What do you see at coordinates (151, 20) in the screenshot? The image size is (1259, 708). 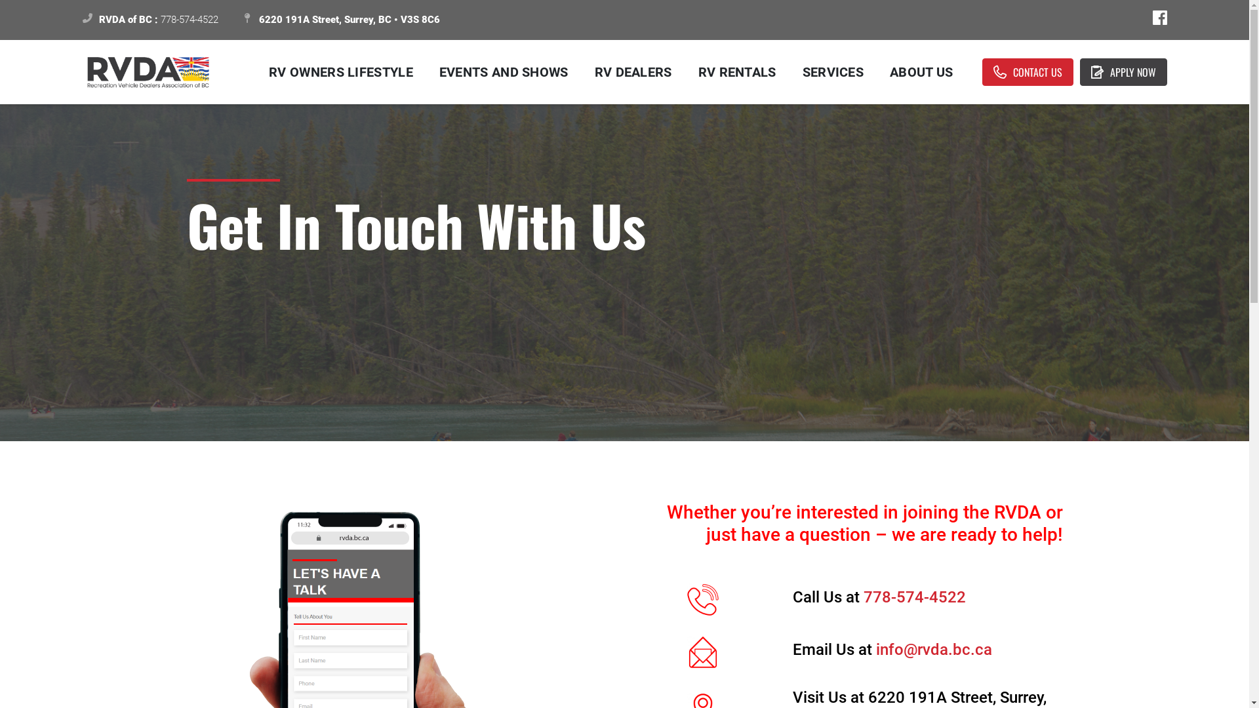 I see `RVDA of BC : 778-574-4522` at bounding box center [151, 20].